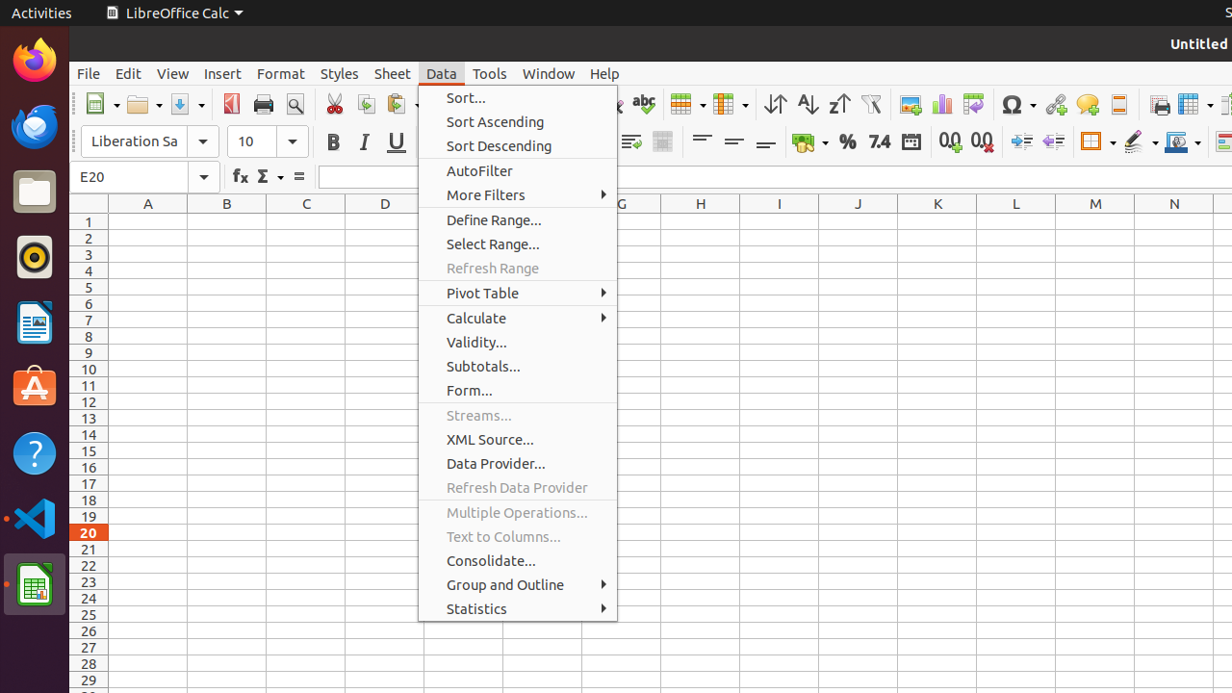 Image resolution: width=1232 pixels, height=693 pixels. What do you see at coordinates (518, 268) in the screenshot?
I see `Refresh Range` at bounding box center [518, 268].